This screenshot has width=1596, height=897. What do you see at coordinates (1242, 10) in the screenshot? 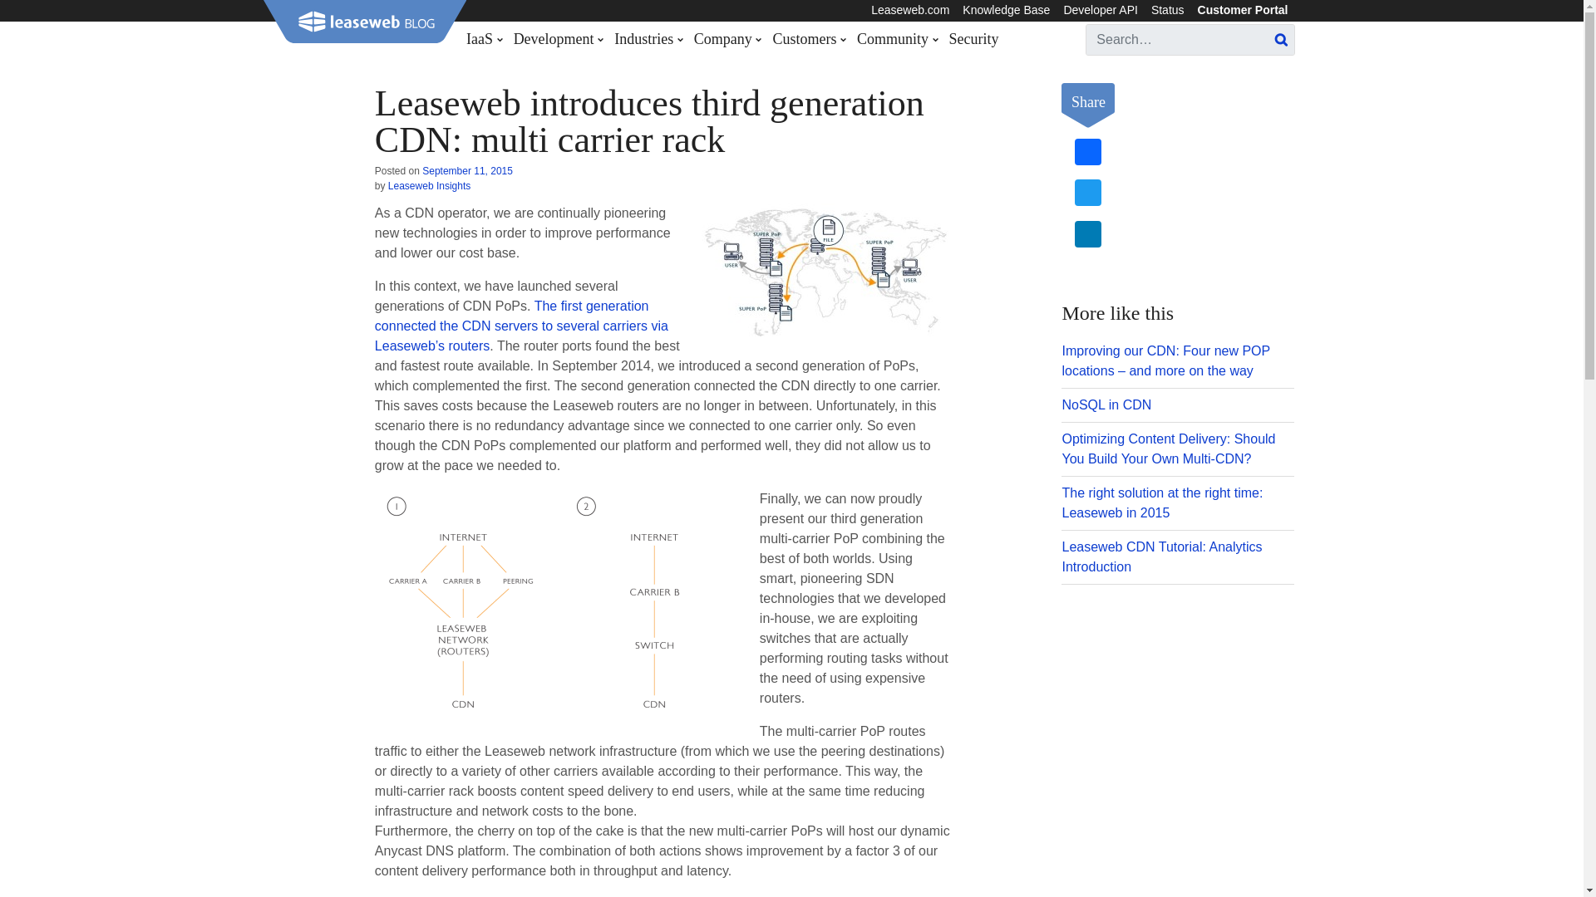
I see `Customer Portal` at bounding box center [1242, 10].